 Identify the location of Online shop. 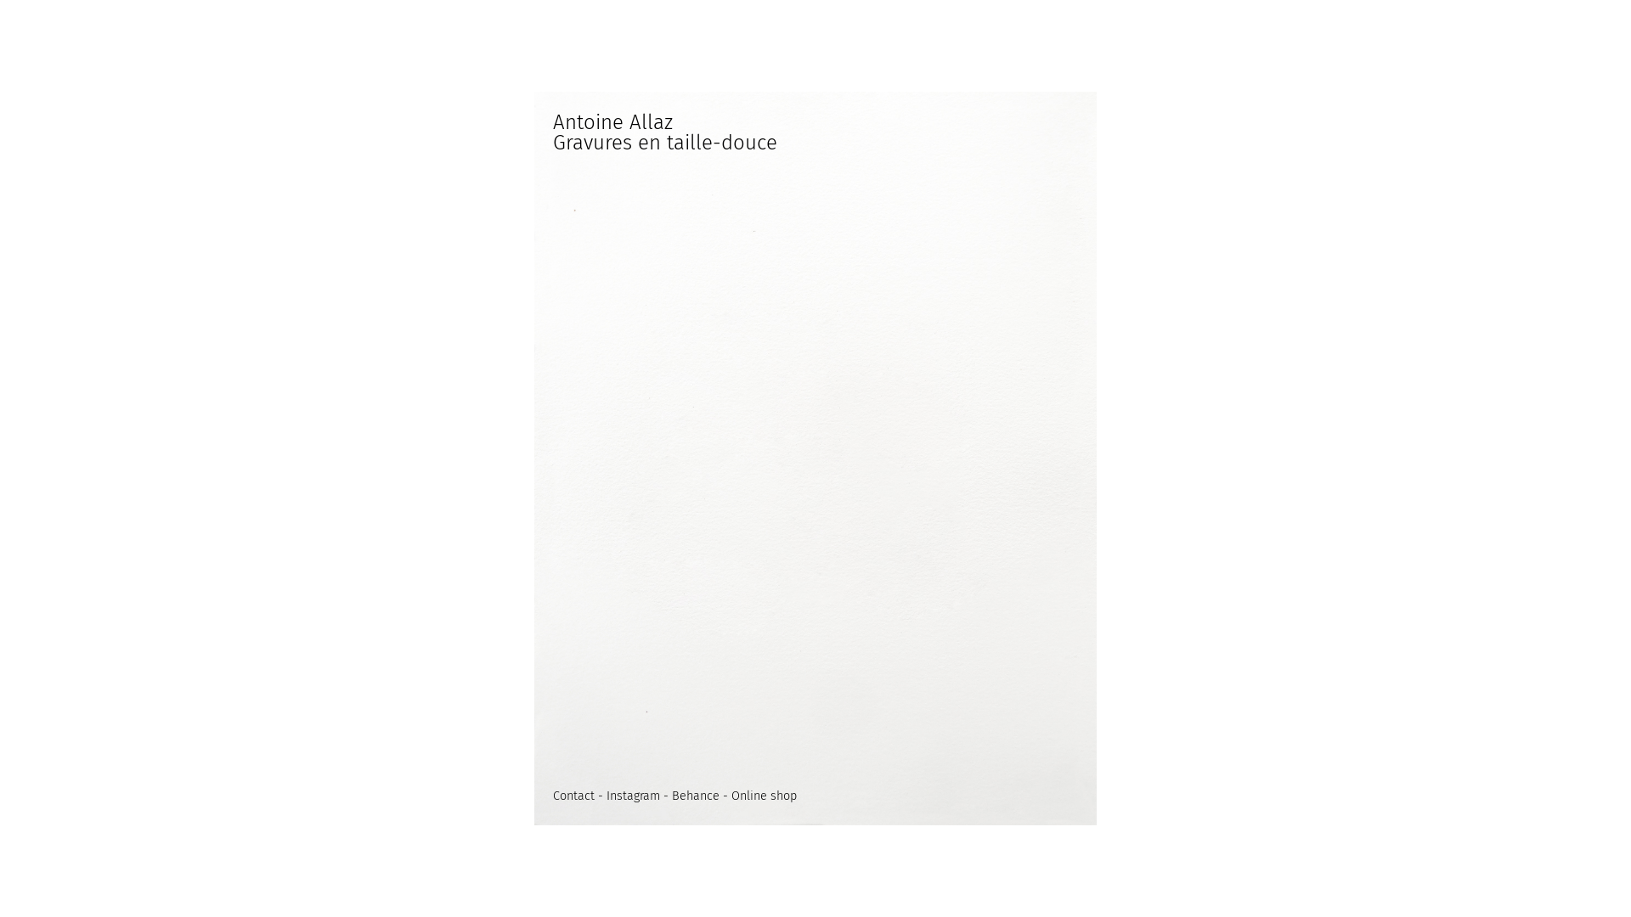
(765, 796).